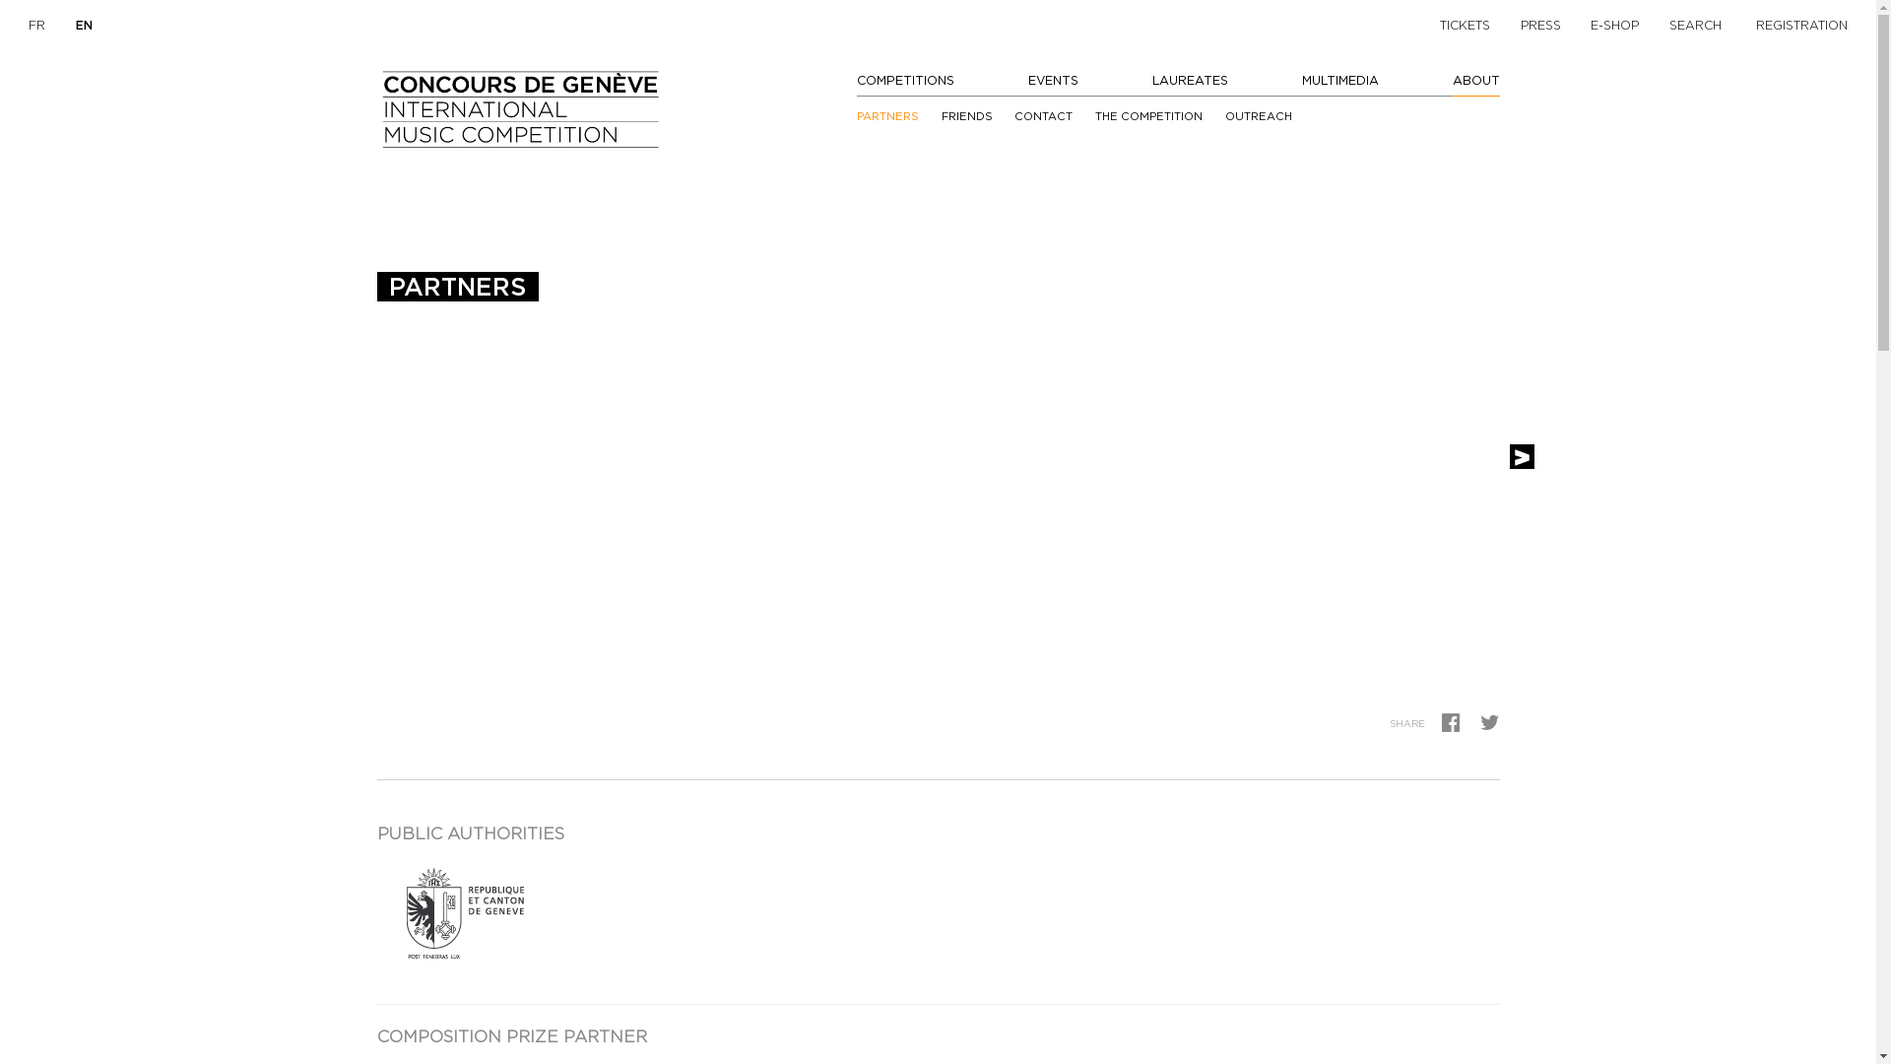 The image size is (1891, 1064). What do you see at coordinates (1466, 26) in the screenshot?
I see `TICKETS` at bounding box center [1466, 26].